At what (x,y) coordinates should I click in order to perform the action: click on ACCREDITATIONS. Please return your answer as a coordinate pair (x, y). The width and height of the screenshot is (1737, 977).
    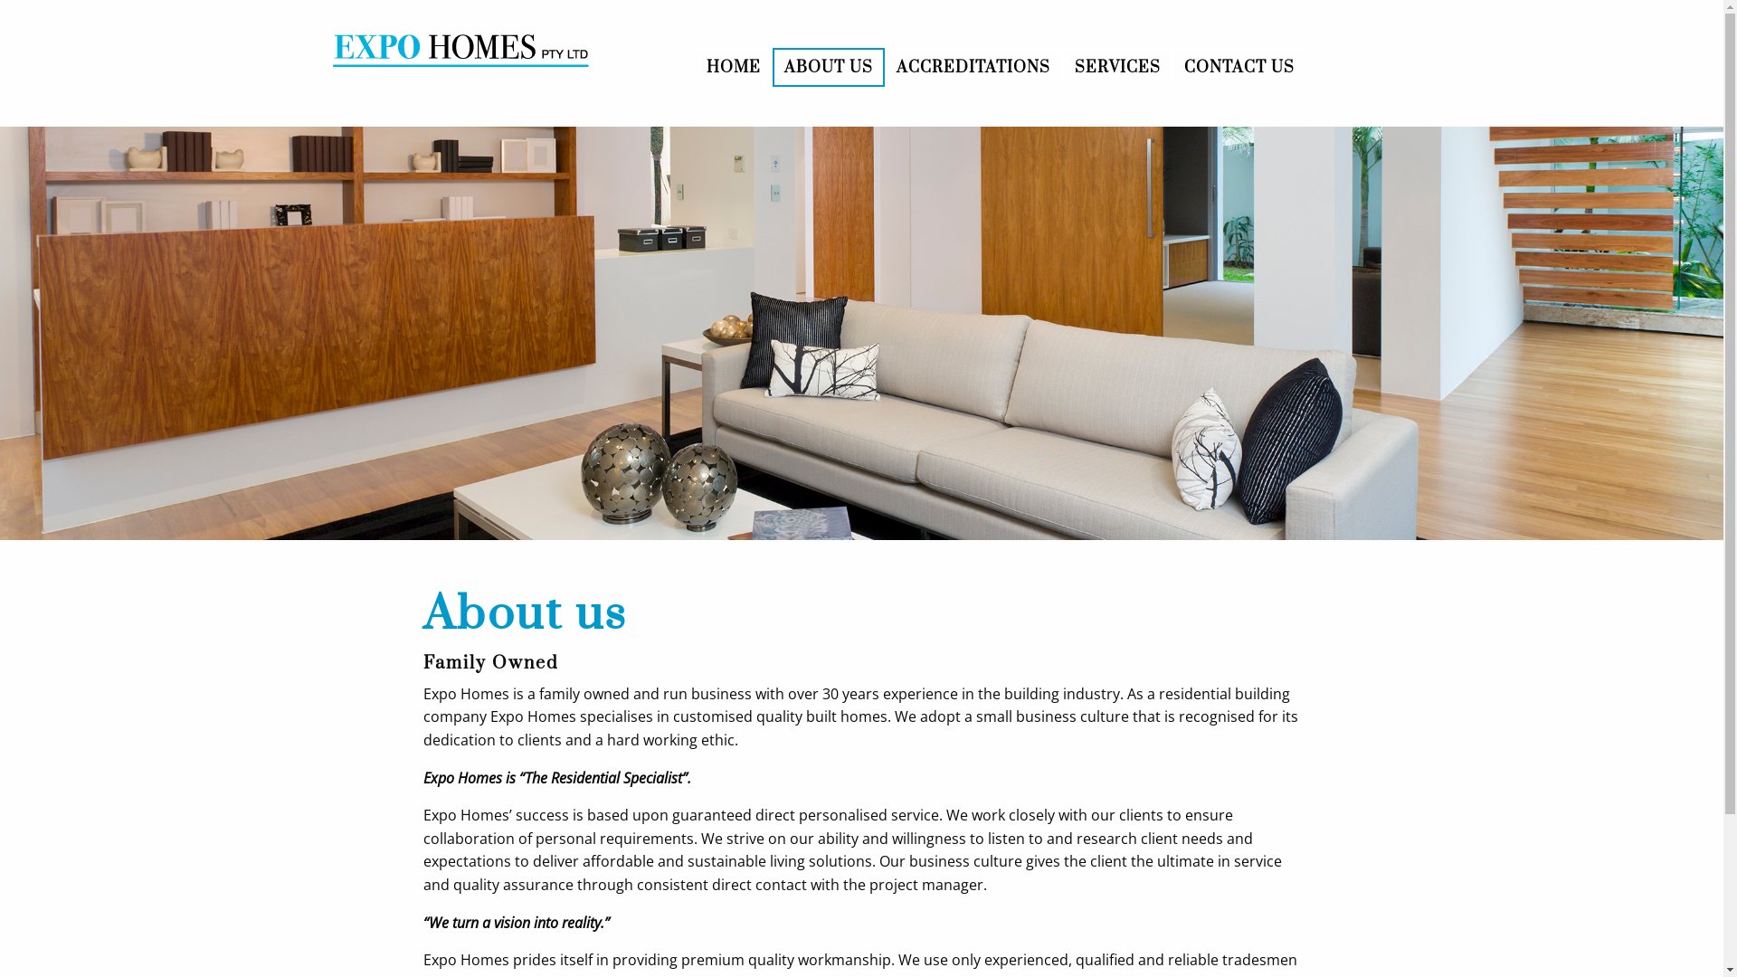
    Looking at the image, I should click on (973, 67).